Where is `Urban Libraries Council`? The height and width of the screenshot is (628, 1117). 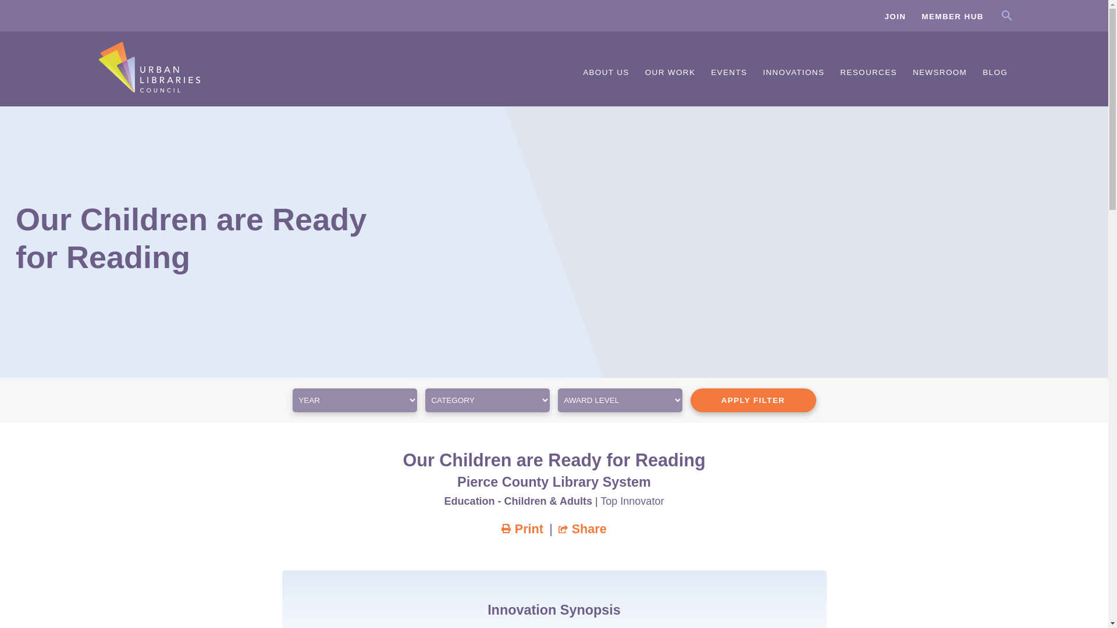
Urban Libraries Council is located at coordinates (149, 88).